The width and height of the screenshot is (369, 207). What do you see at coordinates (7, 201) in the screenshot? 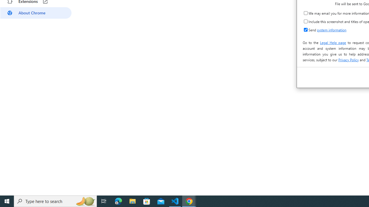
I see `Start` at bounding box center [7, 201].